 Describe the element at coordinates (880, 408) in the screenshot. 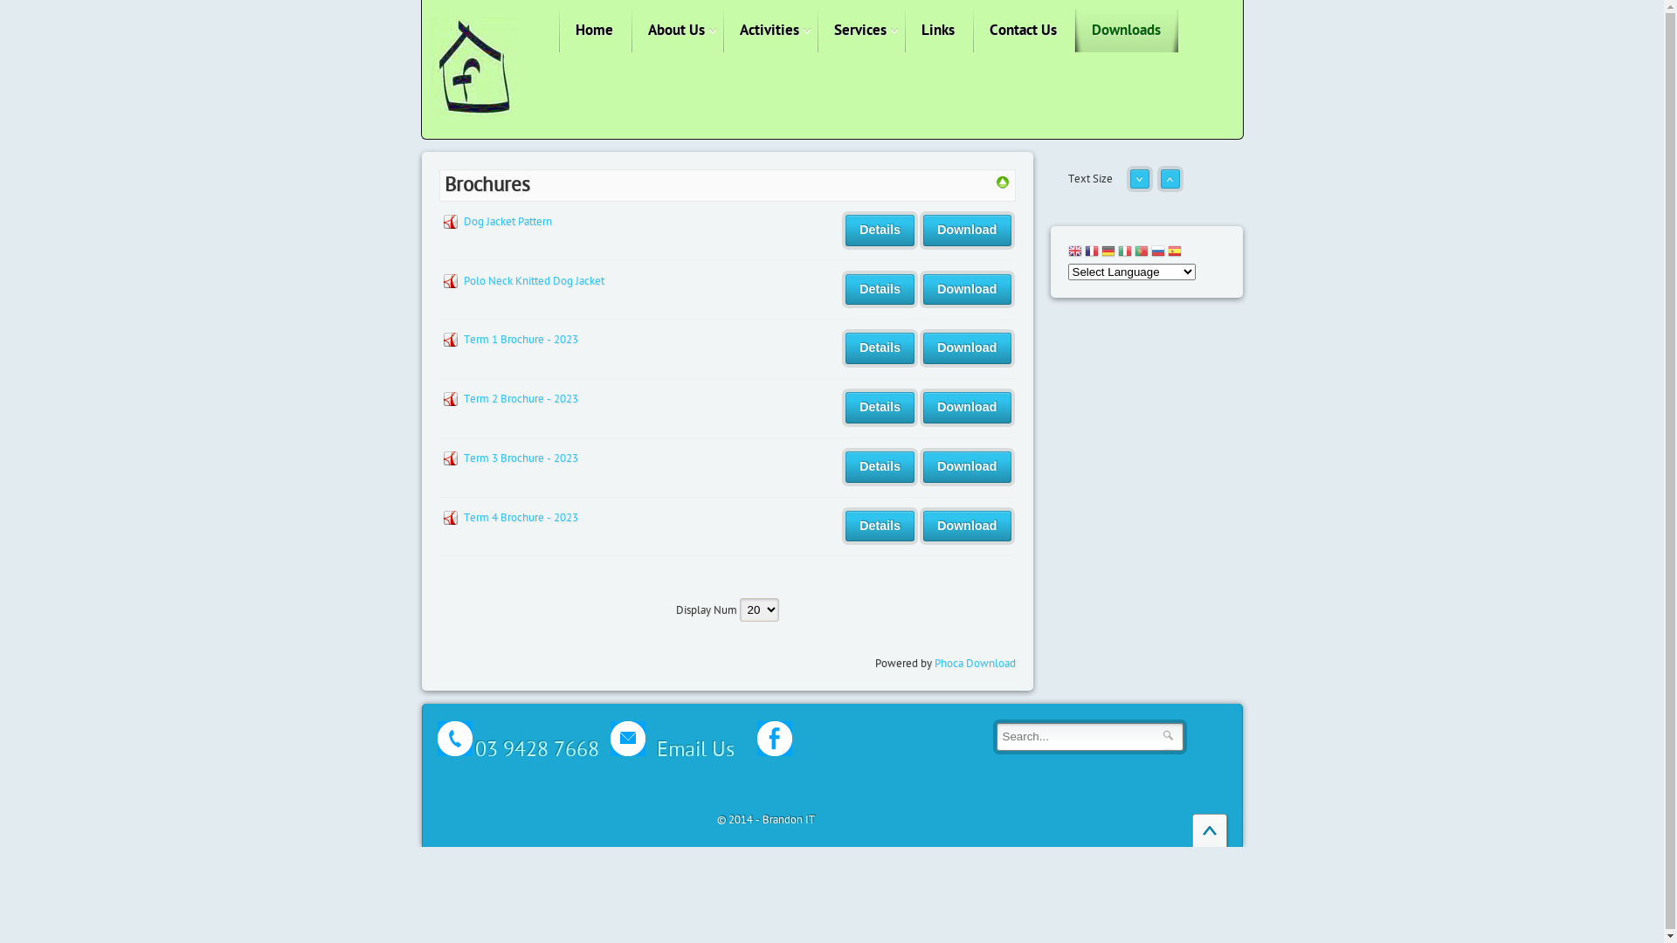

I see `Details` at that location.